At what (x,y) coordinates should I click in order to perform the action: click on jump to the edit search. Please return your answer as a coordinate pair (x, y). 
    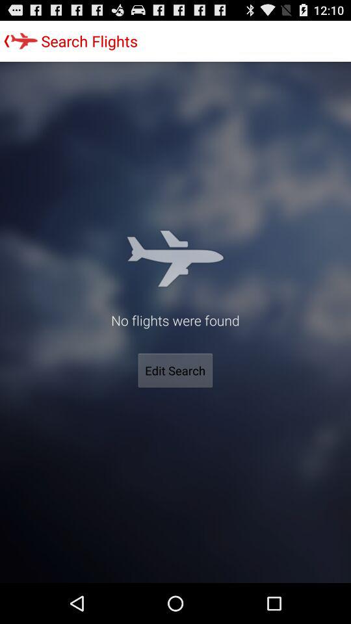
    Looking at the image, I should click on (175, 370).